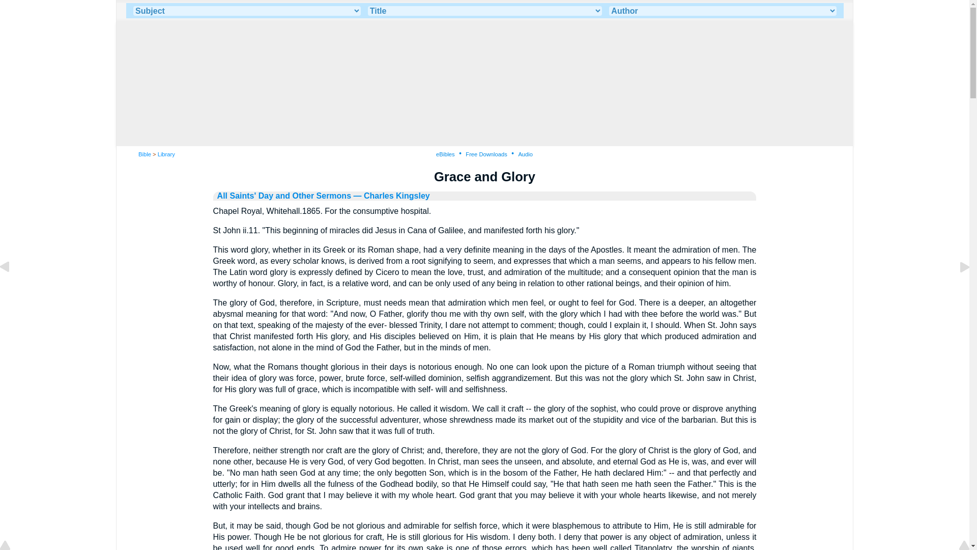 The height and width of the screenshot is (550, 977). Describe the element at coordinates (166, 154) in the screenshot. I see `Library` at that location.